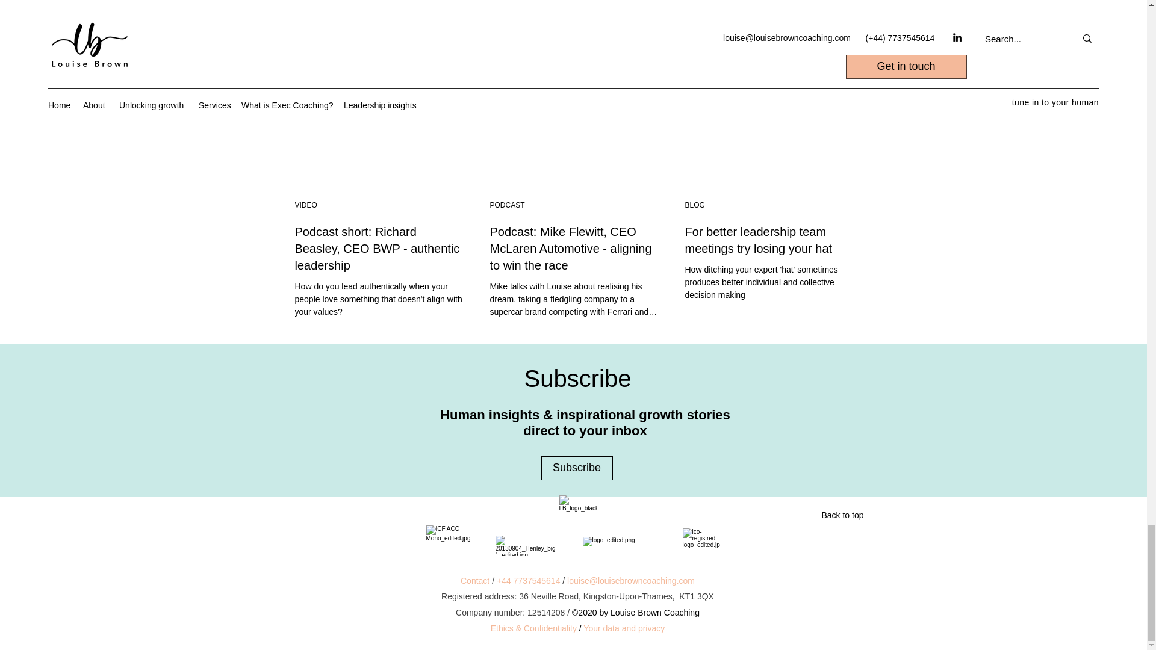 This screenshot has height=650, width=1156. What do you see at coordinates (577, 468) in the screenshot?
I see `Subscribe` at bounding box center [577, 468].